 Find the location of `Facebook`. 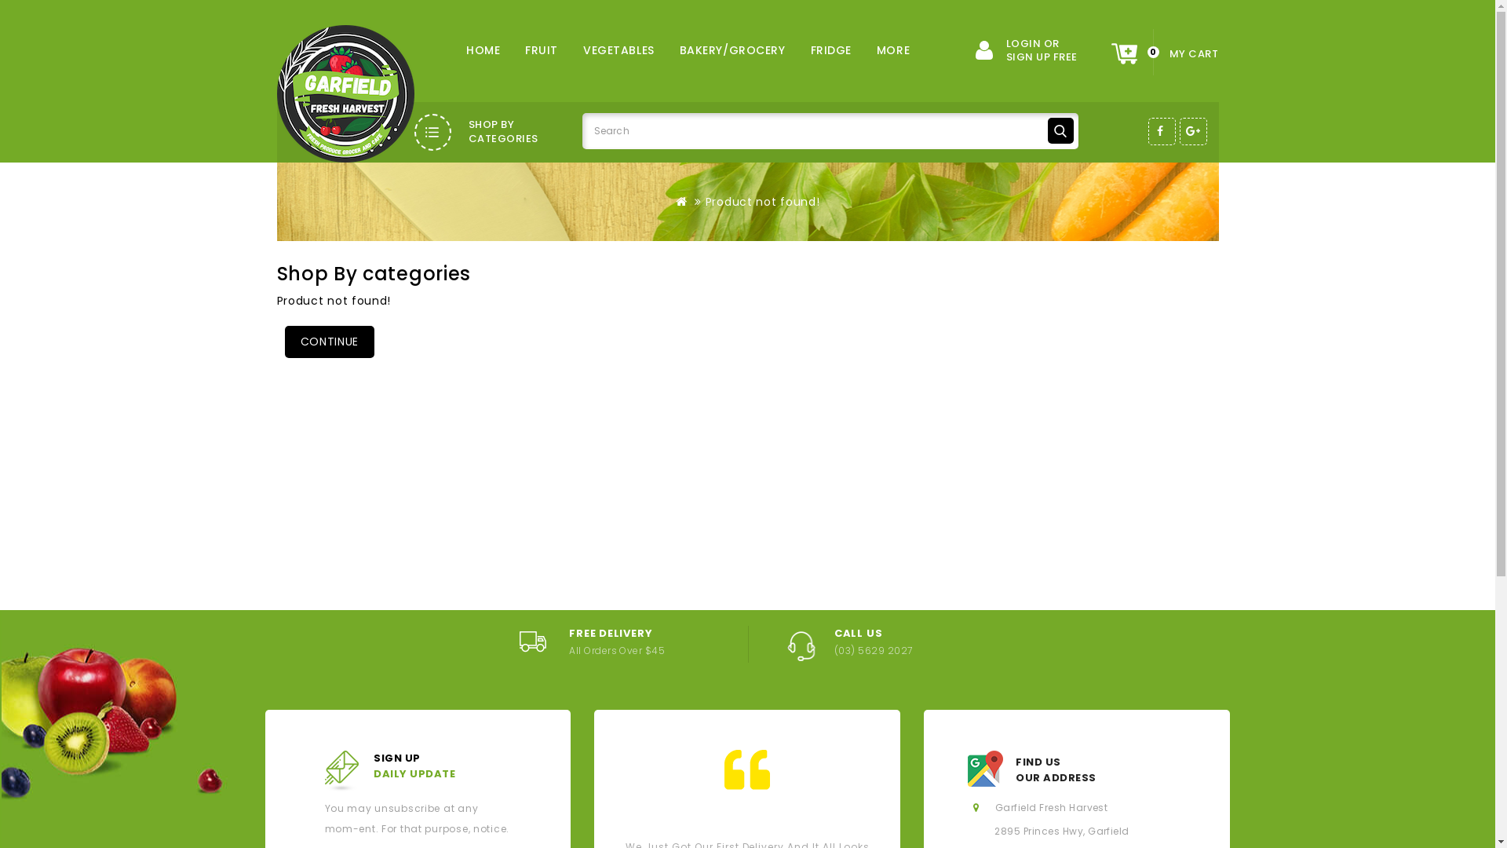

Facebook is located at coordinates (1162, 132).